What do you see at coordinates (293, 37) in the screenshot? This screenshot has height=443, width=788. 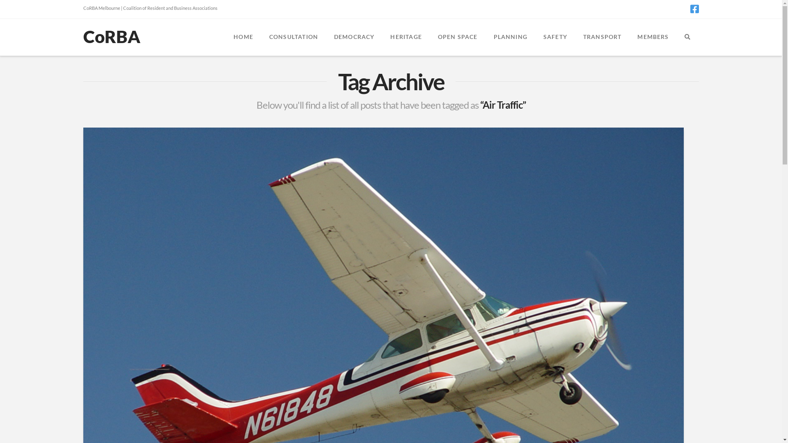 I see `CONSULTATION` at bounding box center [293, 37].